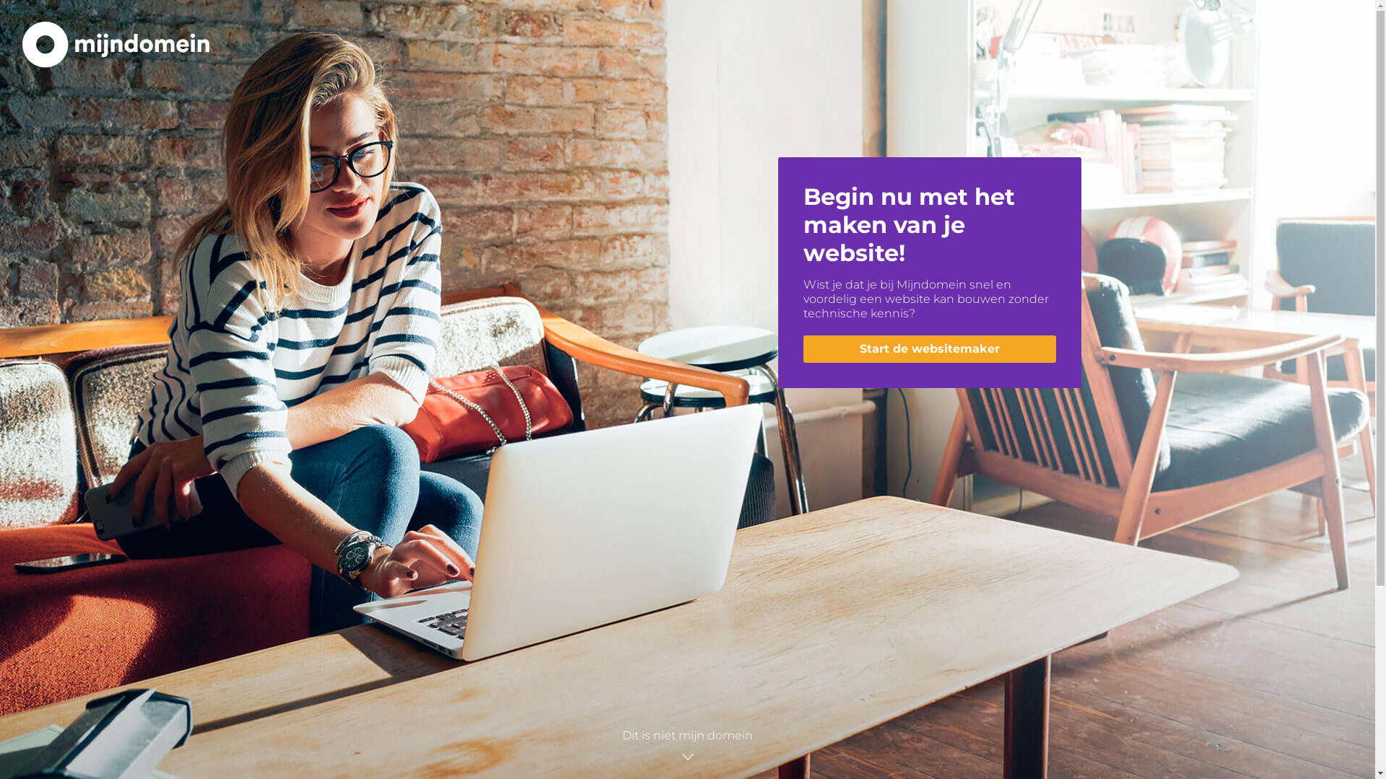  What do you see at coordinates (929, 349) in the screenshot?
I see `Start de websitemaker` at bounding box center [929, 349].